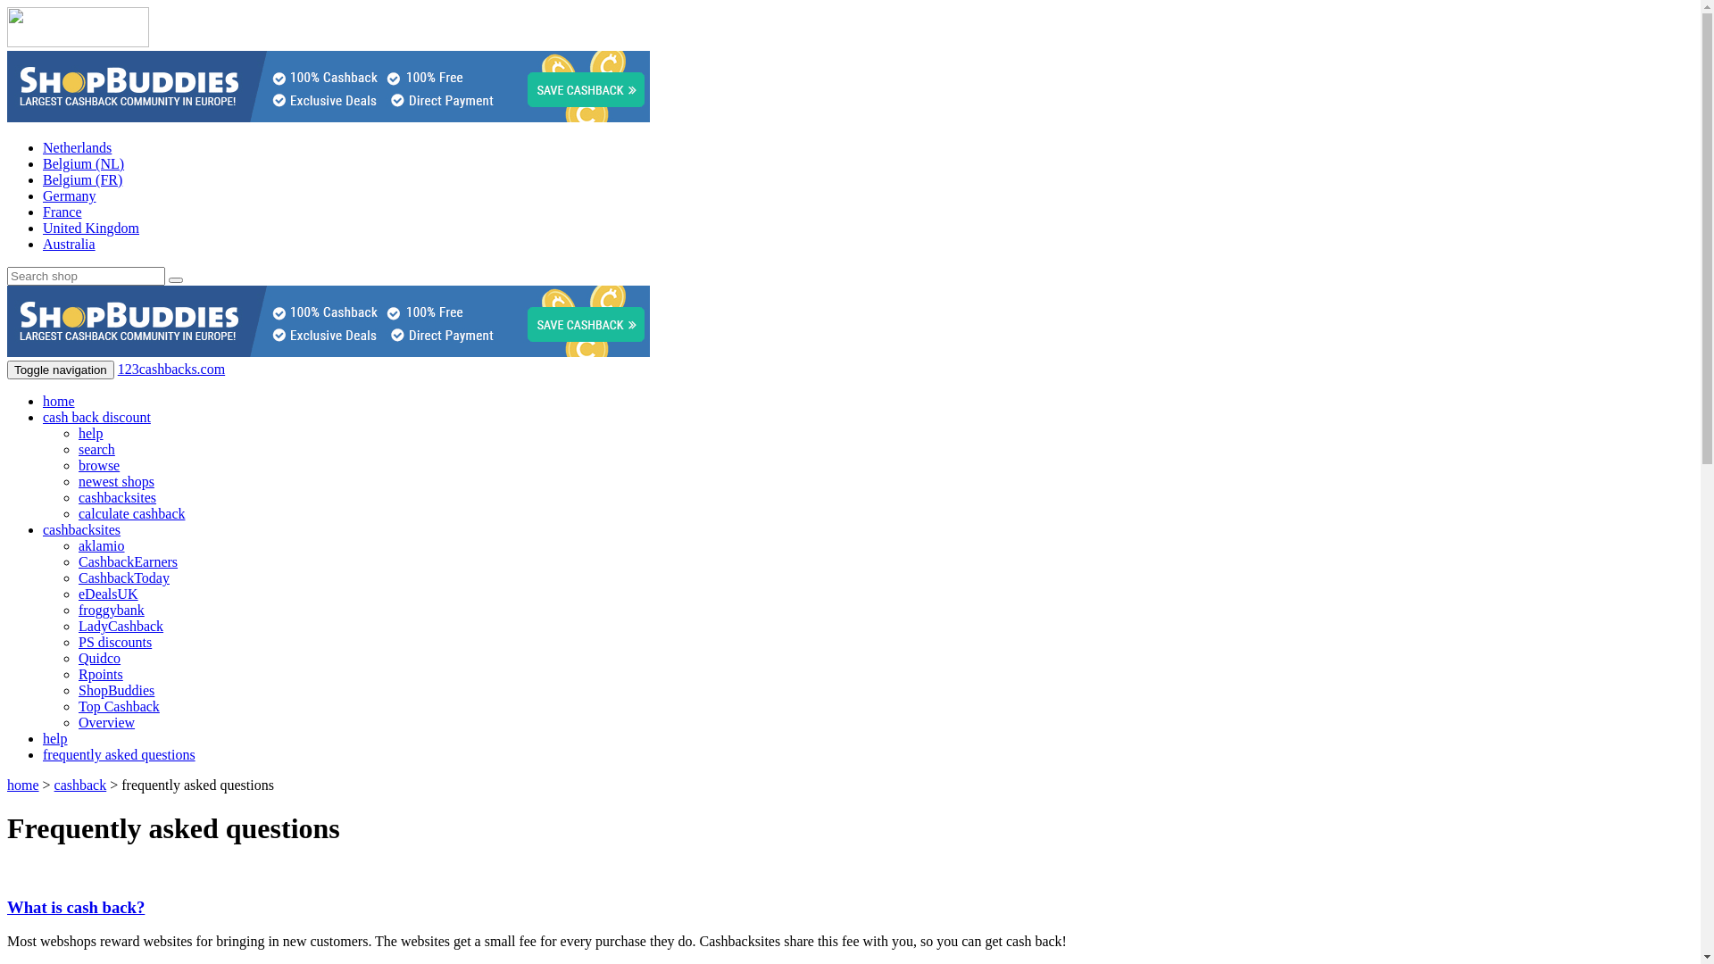 The height and width of the screenshot is (964, 1714). Describe the element at coordinates (82, 530) in the screenshot. I see `cashbacksites` at that location.